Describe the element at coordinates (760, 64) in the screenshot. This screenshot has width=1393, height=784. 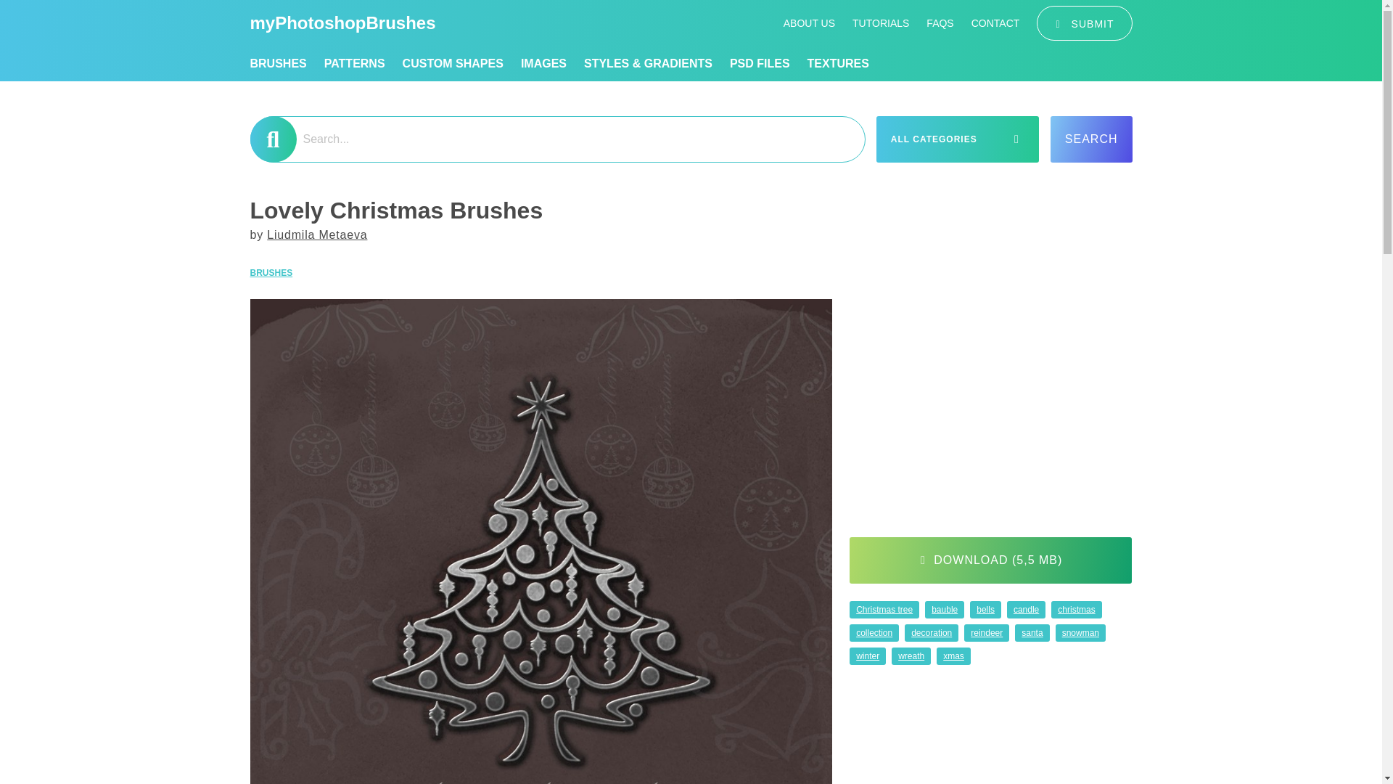
I see `PSD FILES` at that location.